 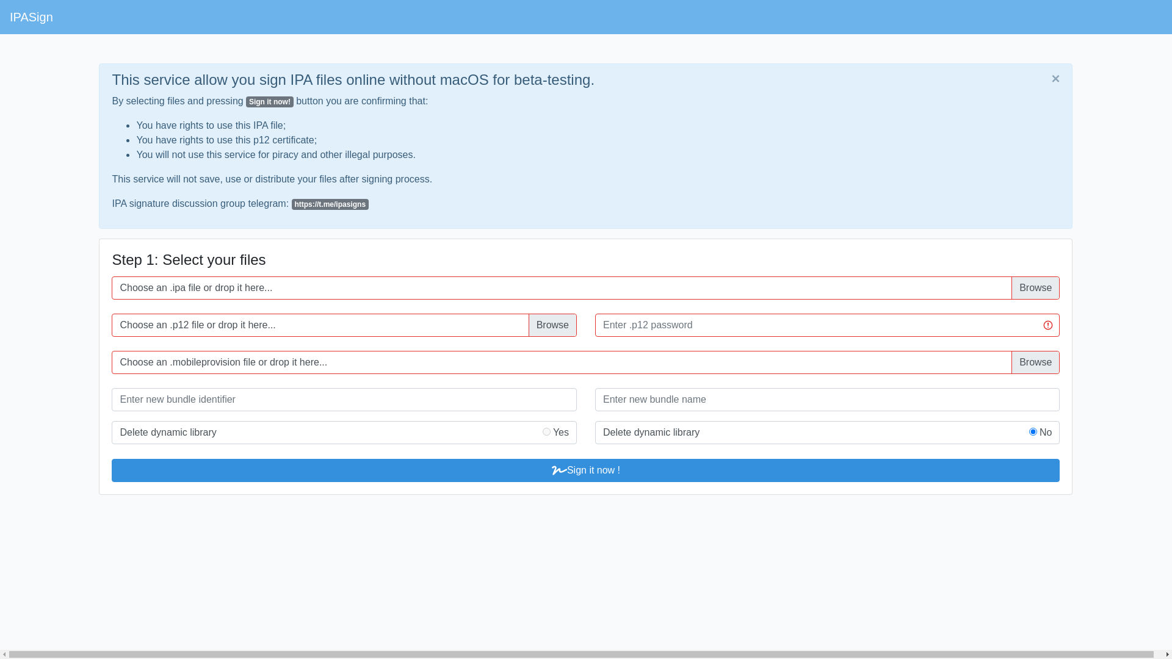 What do you see at coordinates (32, 17) in the screenshot?
I see `IPASign` at bounding box center [32, 17].